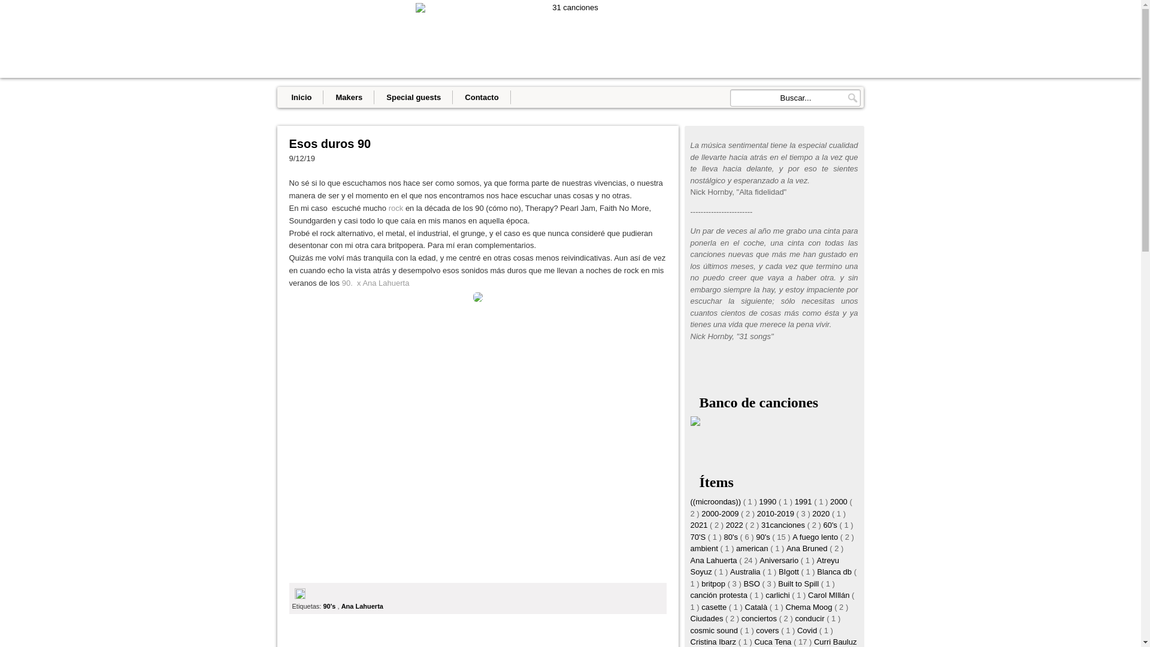  I want to click on BIgott, so click(790, 572).